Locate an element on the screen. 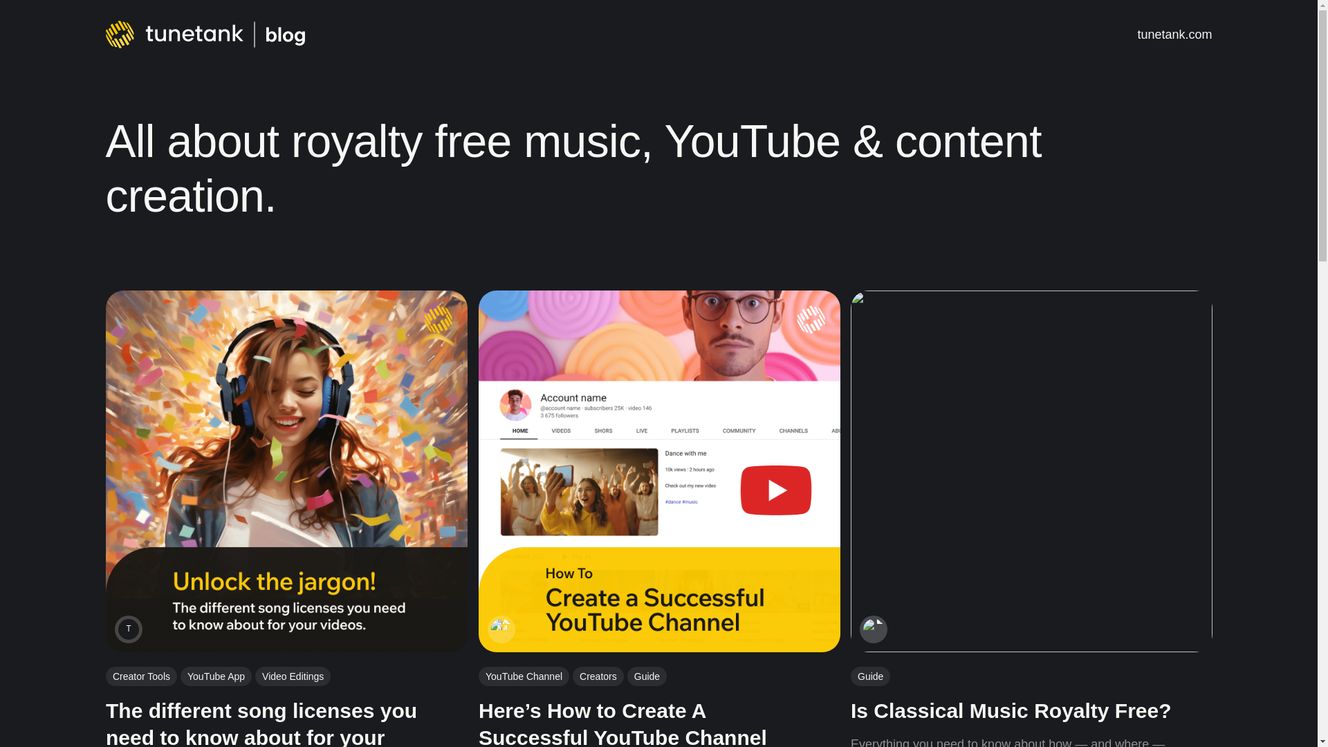 Image resolution: width=1328 pixels, height=747 pixels. Video Editings is located at coordinates (293, 683).